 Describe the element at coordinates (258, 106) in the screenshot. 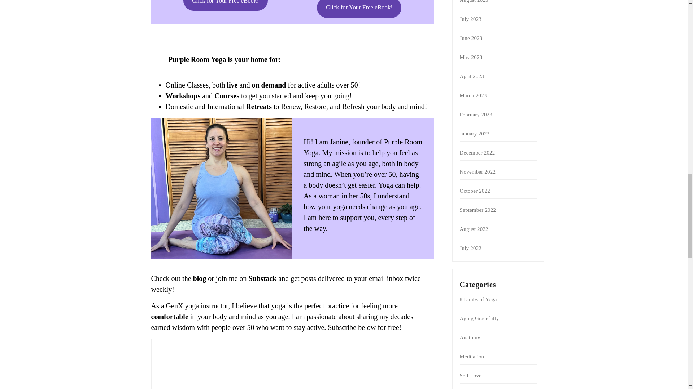

I see `Retreats` at that location.